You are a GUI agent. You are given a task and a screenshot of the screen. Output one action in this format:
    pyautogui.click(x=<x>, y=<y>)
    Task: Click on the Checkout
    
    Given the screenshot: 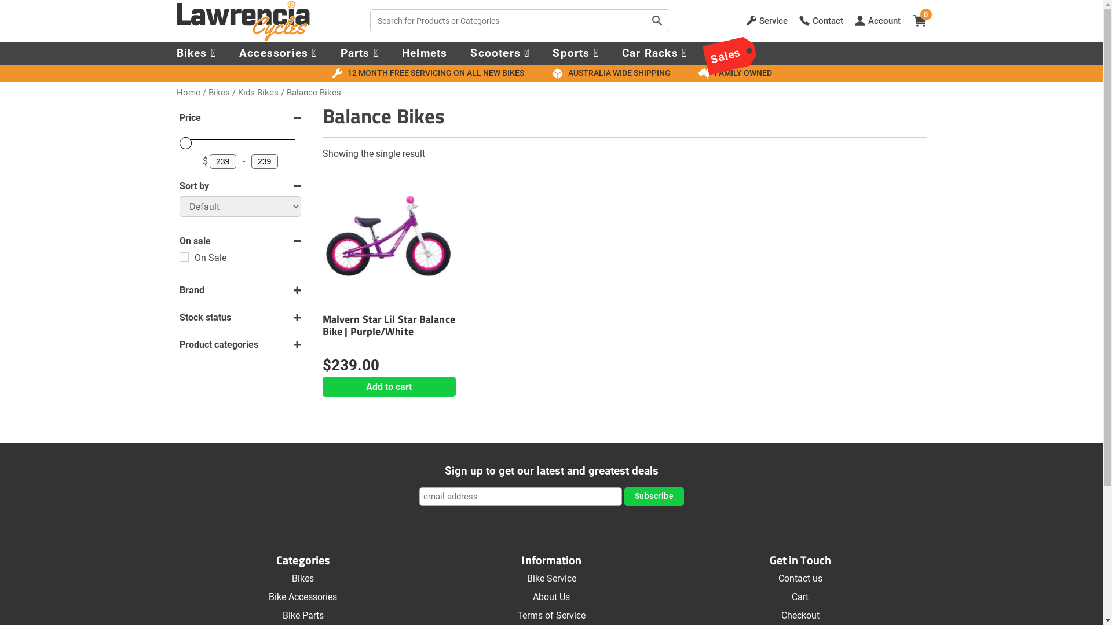 What is the action you would take?
    pyautogui.click(x=800, y=616)
    